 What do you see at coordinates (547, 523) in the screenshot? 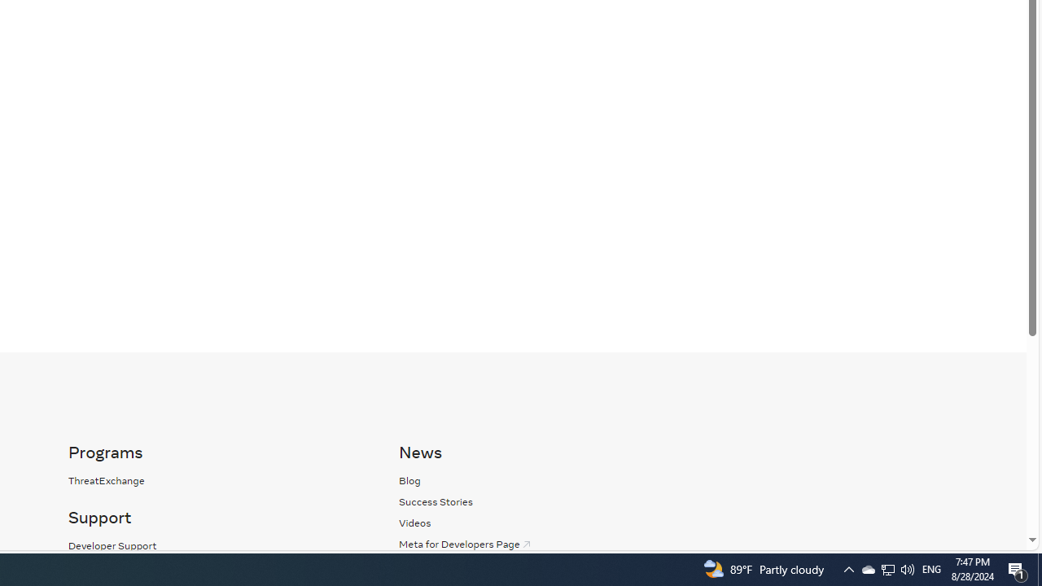
I see `Videos` at bounding box center [547, 523].